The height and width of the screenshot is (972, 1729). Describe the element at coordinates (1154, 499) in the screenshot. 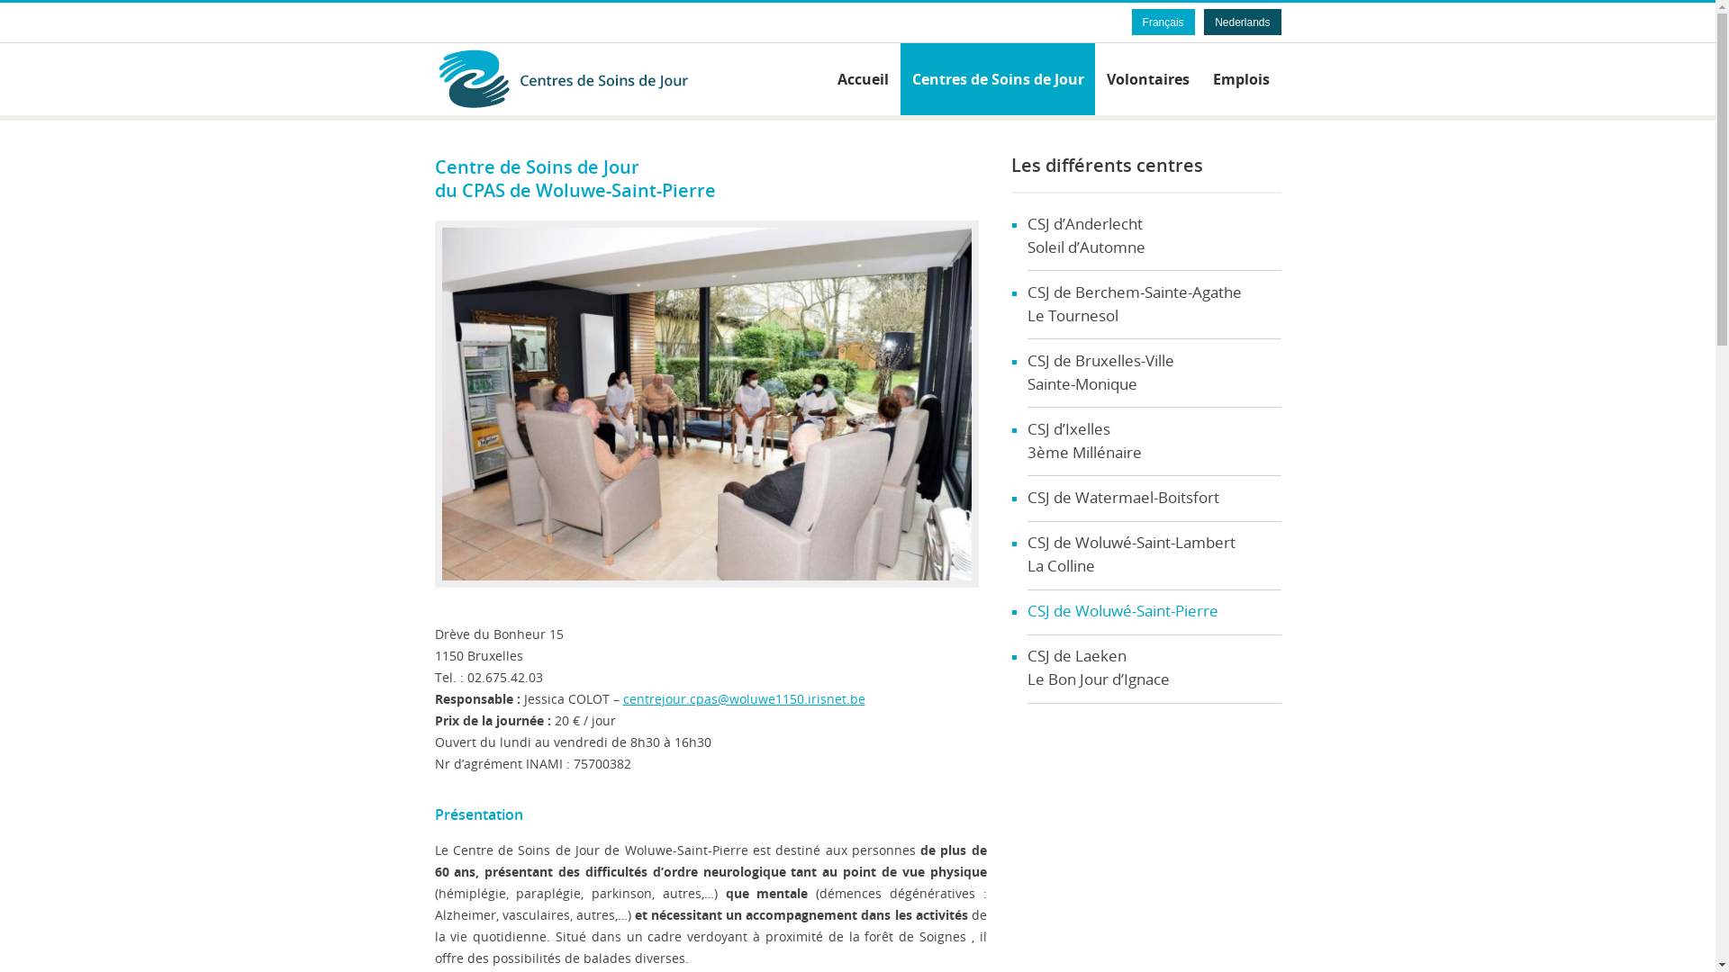

I see `CSJ de Watermael-Boitsfort` at that location.